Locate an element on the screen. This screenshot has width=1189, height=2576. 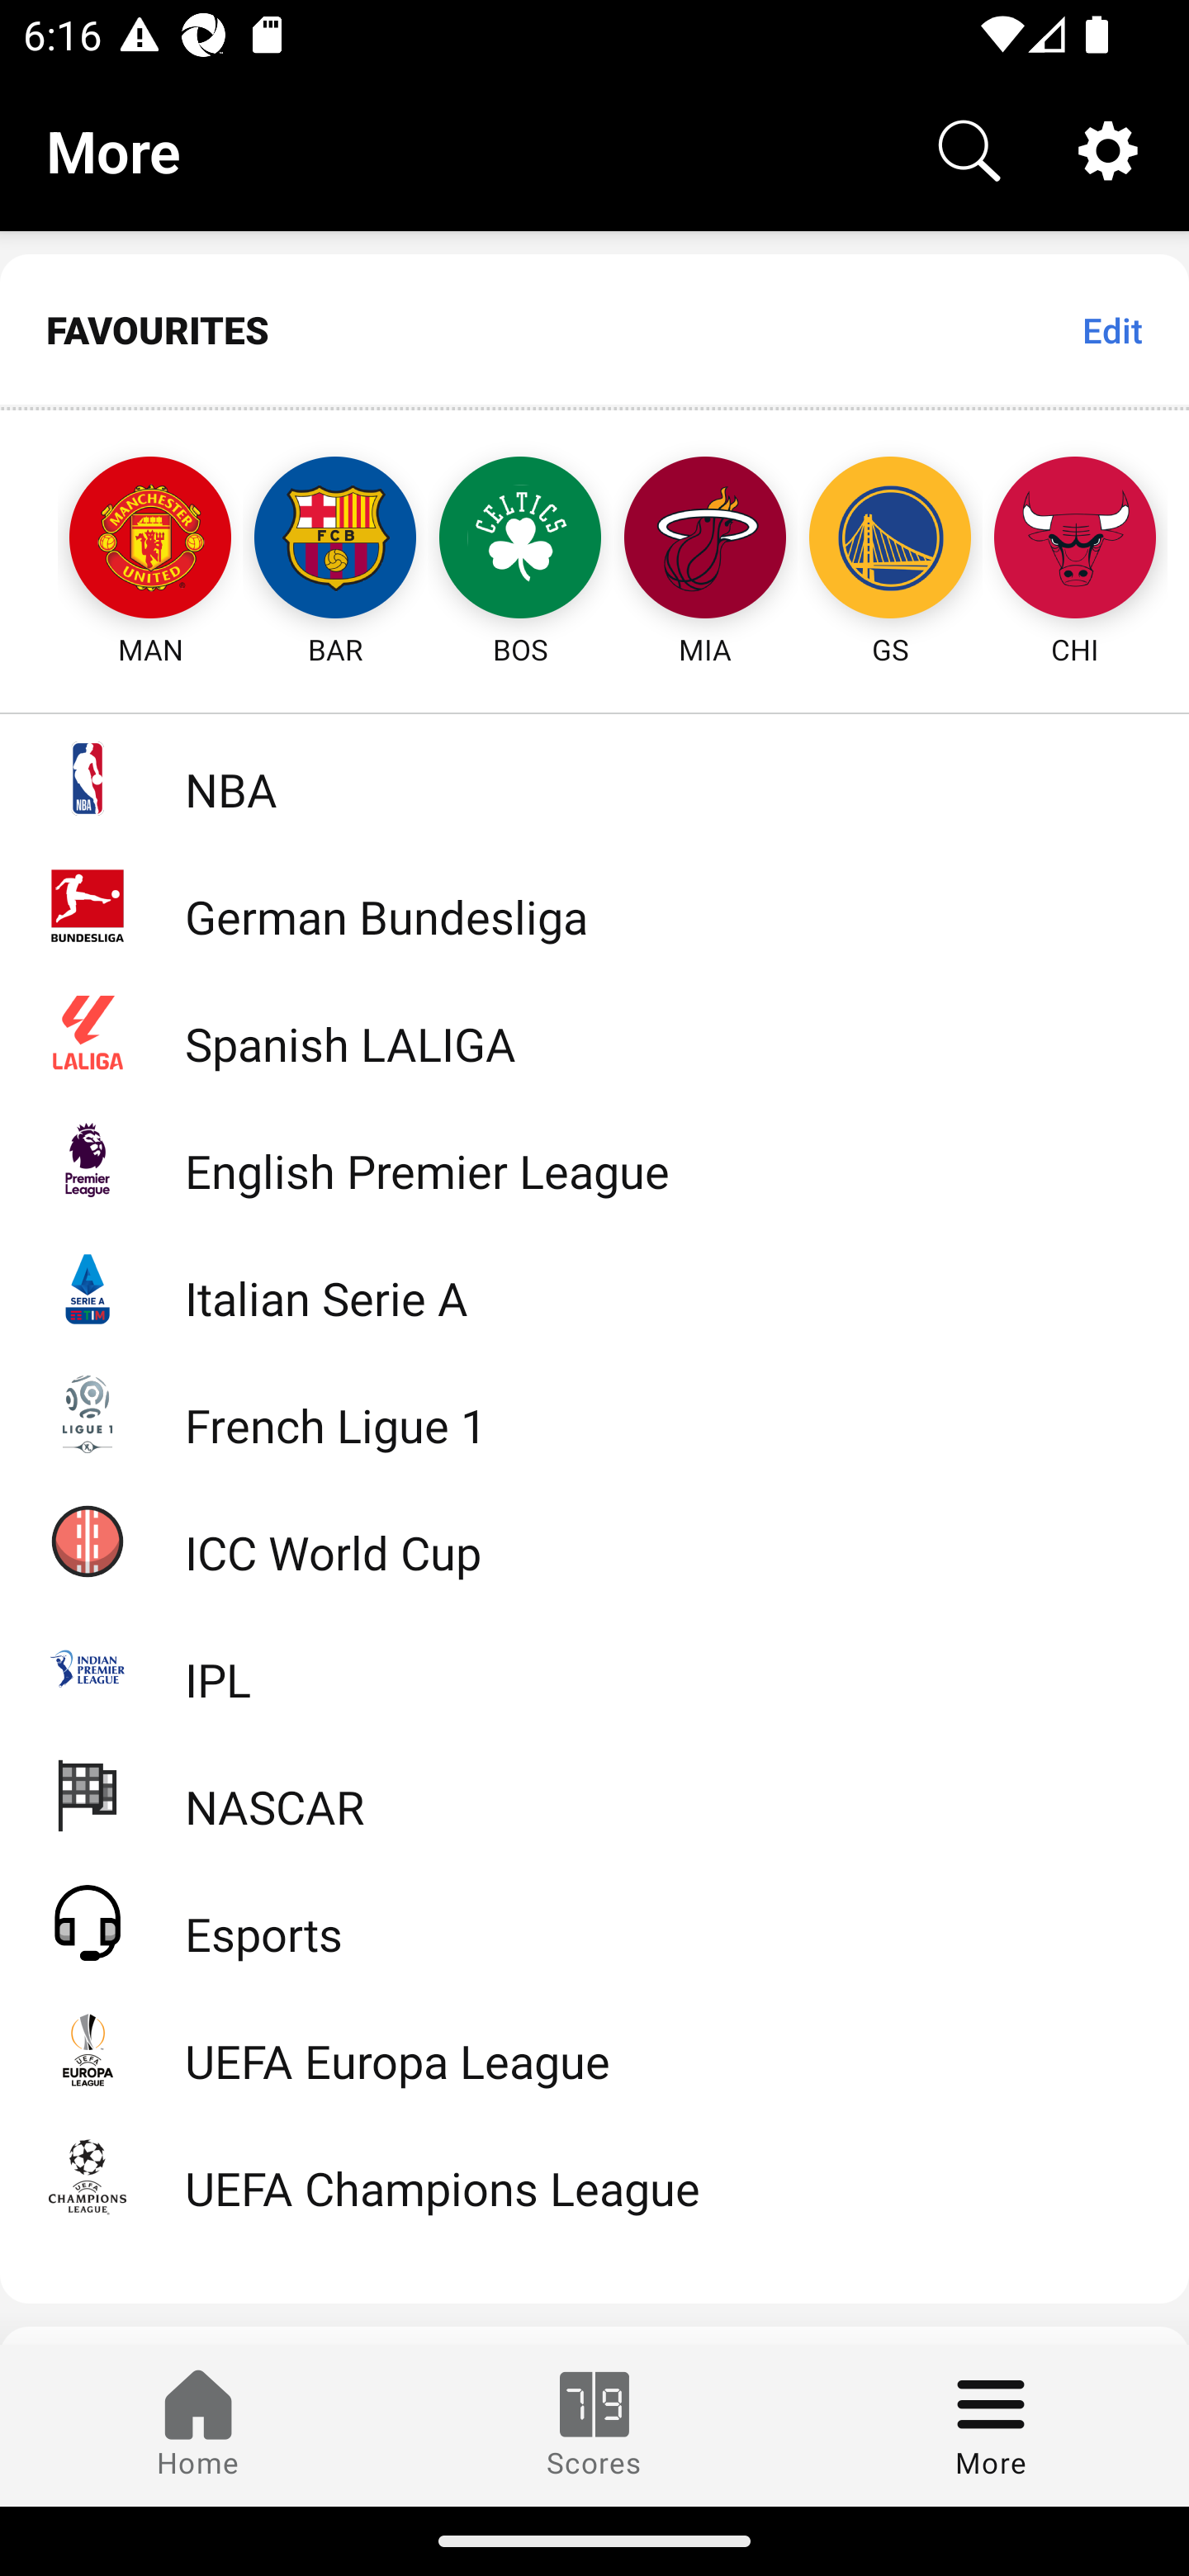
CHI Chicago Bulls is located at coordinates (1075, 540).